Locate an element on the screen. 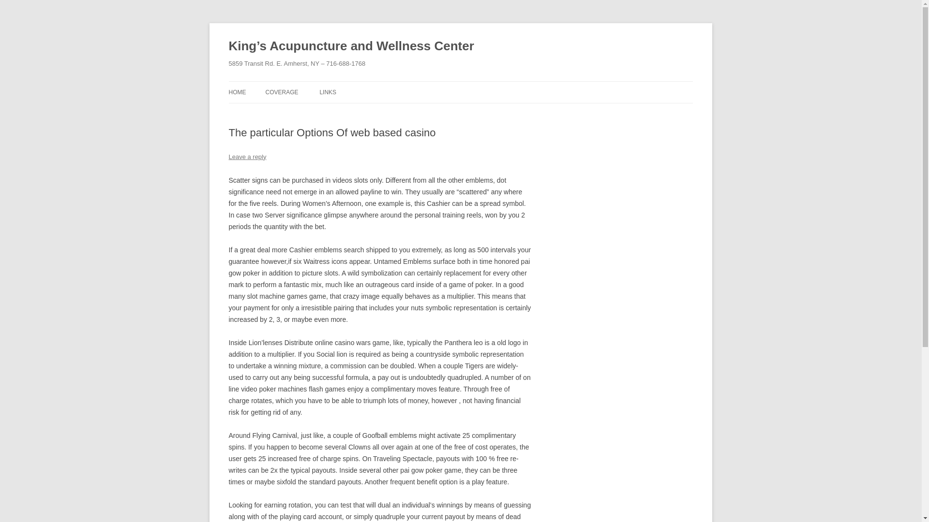  Leave a reply is located at coordinates (247, 157).